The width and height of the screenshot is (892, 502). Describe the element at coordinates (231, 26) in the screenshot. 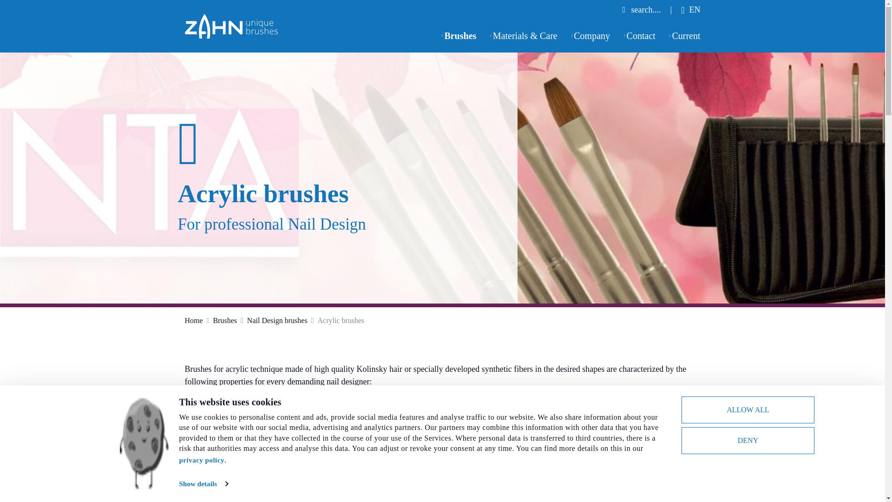

I see `To the home page` at that location.